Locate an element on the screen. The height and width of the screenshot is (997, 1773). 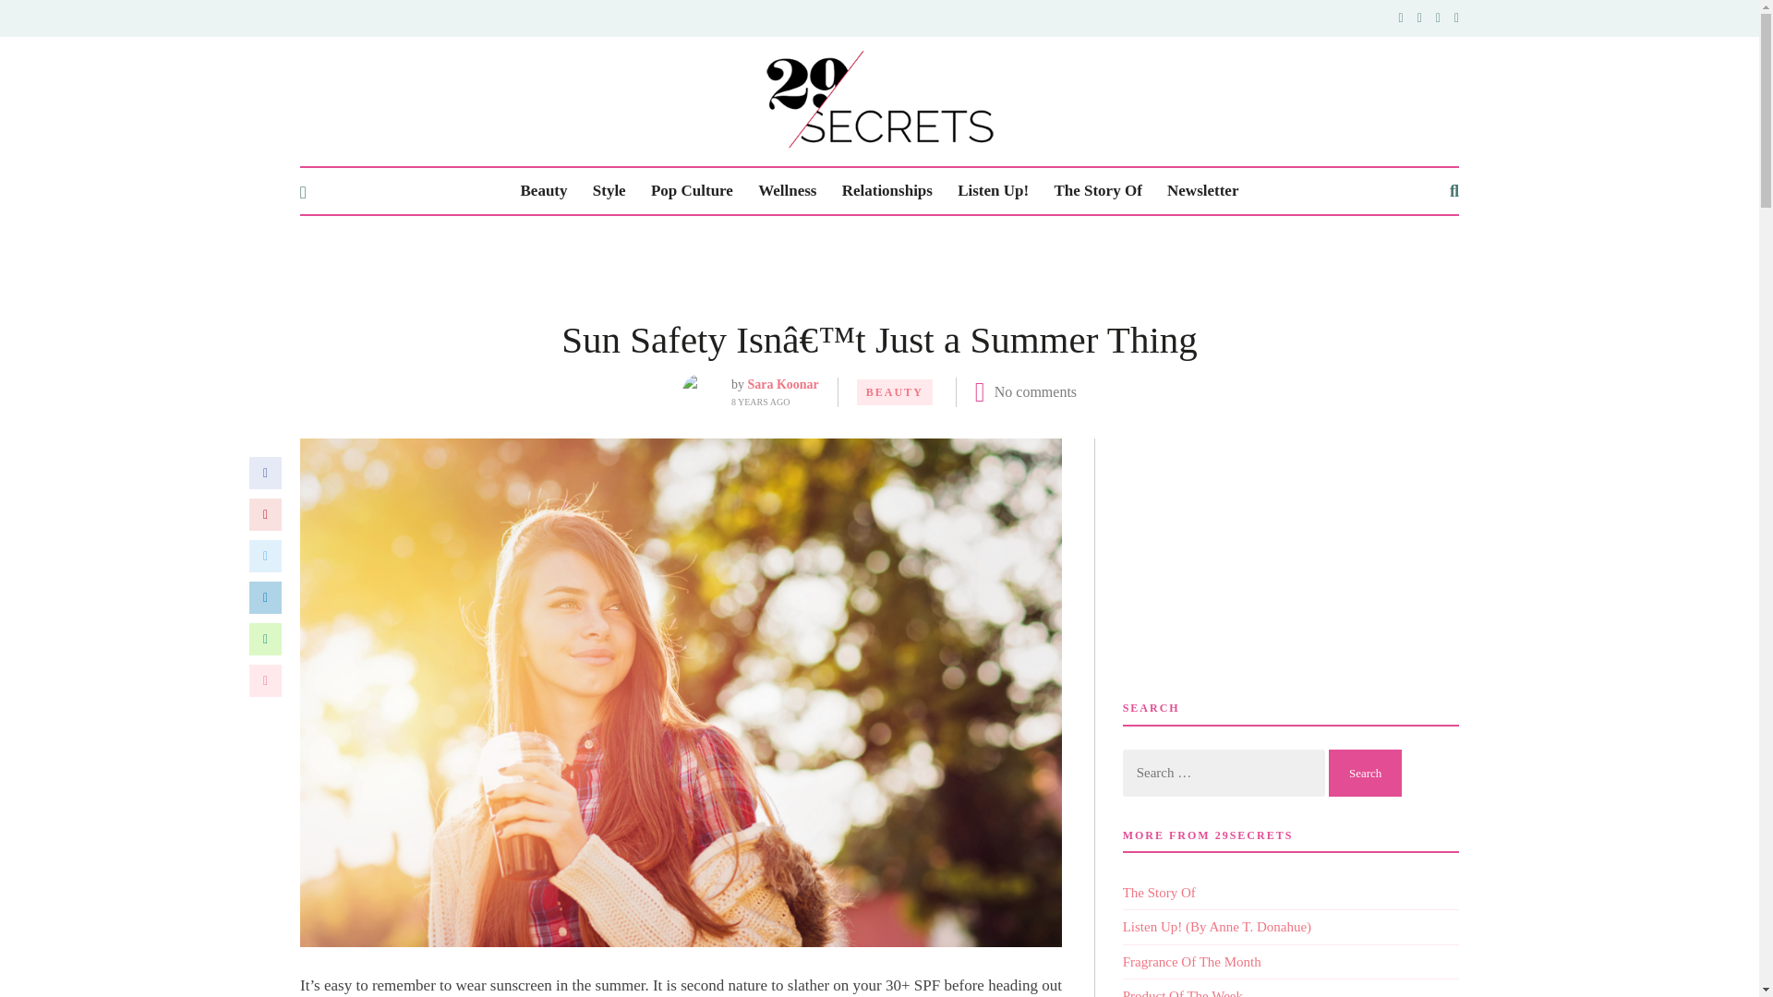
BEAUTY is located at coordinates (894, 391).